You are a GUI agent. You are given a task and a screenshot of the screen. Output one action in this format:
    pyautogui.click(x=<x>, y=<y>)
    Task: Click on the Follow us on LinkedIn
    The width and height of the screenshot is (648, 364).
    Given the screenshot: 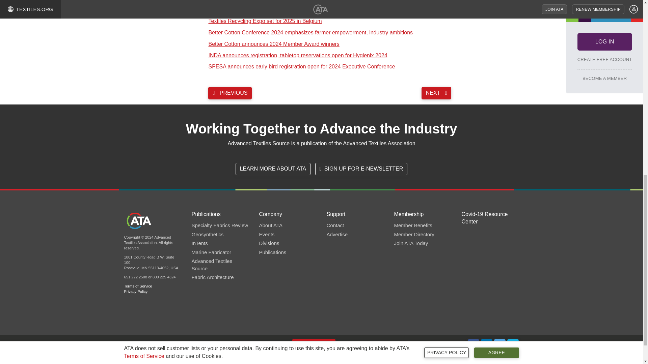 What is the action you would take?
    pyautogui.click(x=487, y=345)
    